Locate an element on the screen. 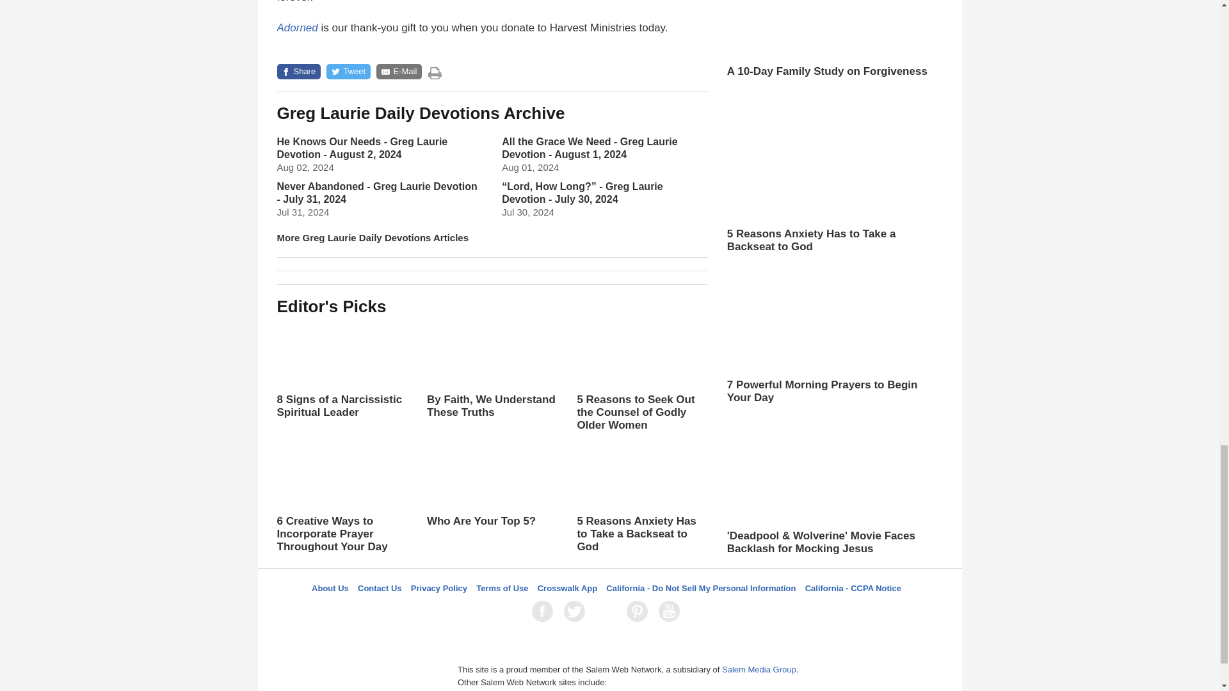  8 Signs of a Narcissistic Spiritual Leader is located at coordinates (342, 370).